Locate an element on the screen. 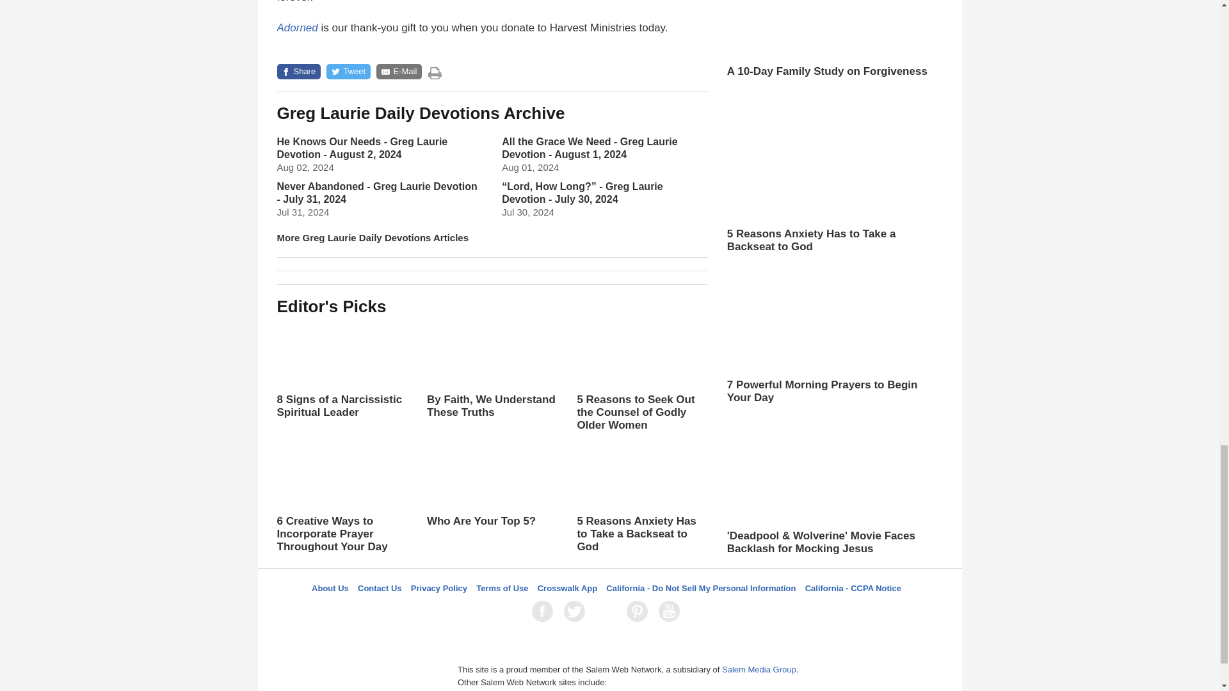  8 Signs of a Narcissistic Spiritual Leader is located at coordinates (342, 370).